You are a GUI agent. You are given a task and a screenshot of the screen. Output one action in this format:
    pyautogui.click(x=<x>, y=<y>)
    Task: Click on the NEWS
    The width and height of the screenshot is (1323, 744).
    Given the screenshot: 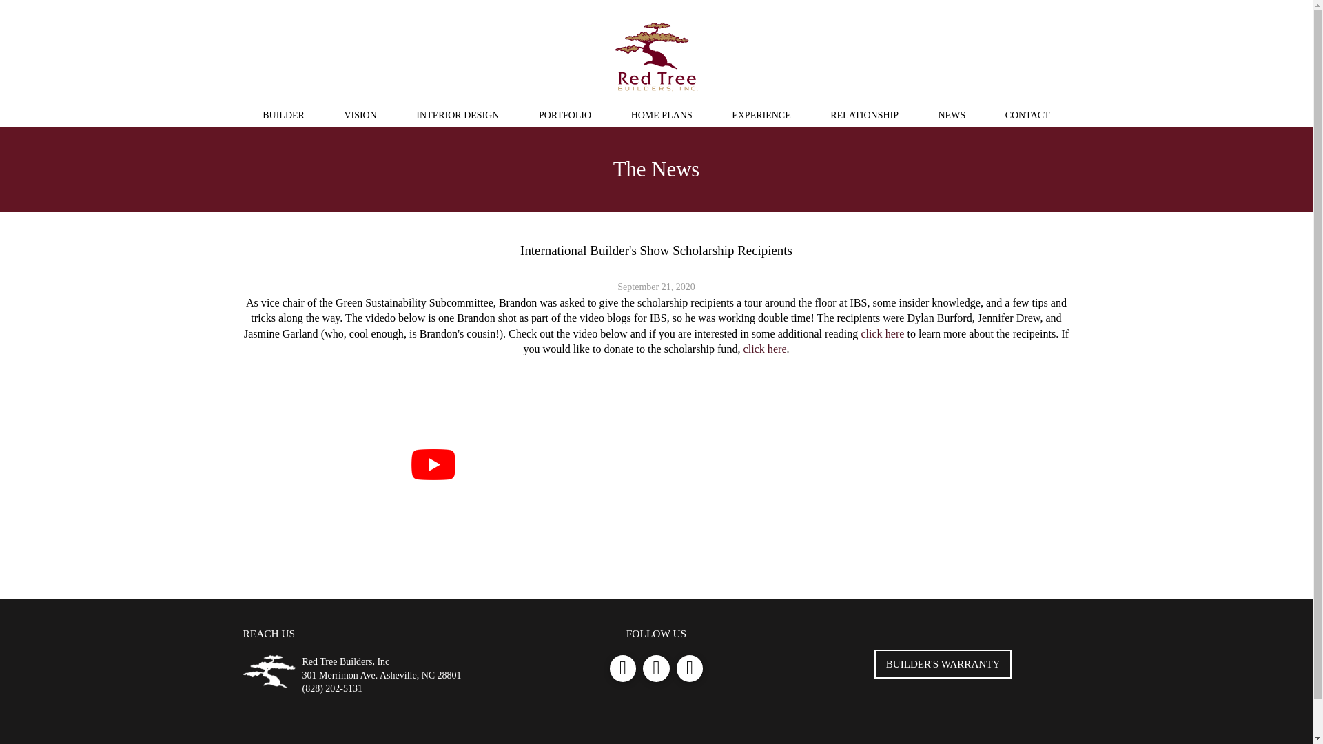 What is the action you would take?
    pyautogui.click(x=951, y=115)
    